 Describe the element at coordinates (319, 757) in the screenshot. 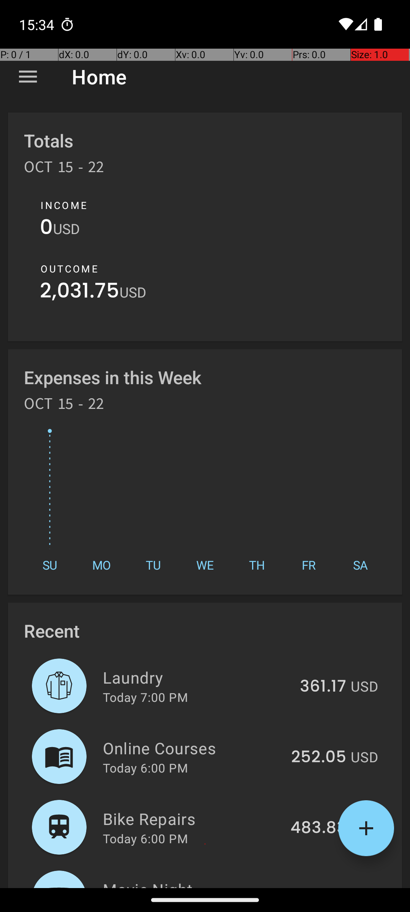

I see `252.05` at that location.